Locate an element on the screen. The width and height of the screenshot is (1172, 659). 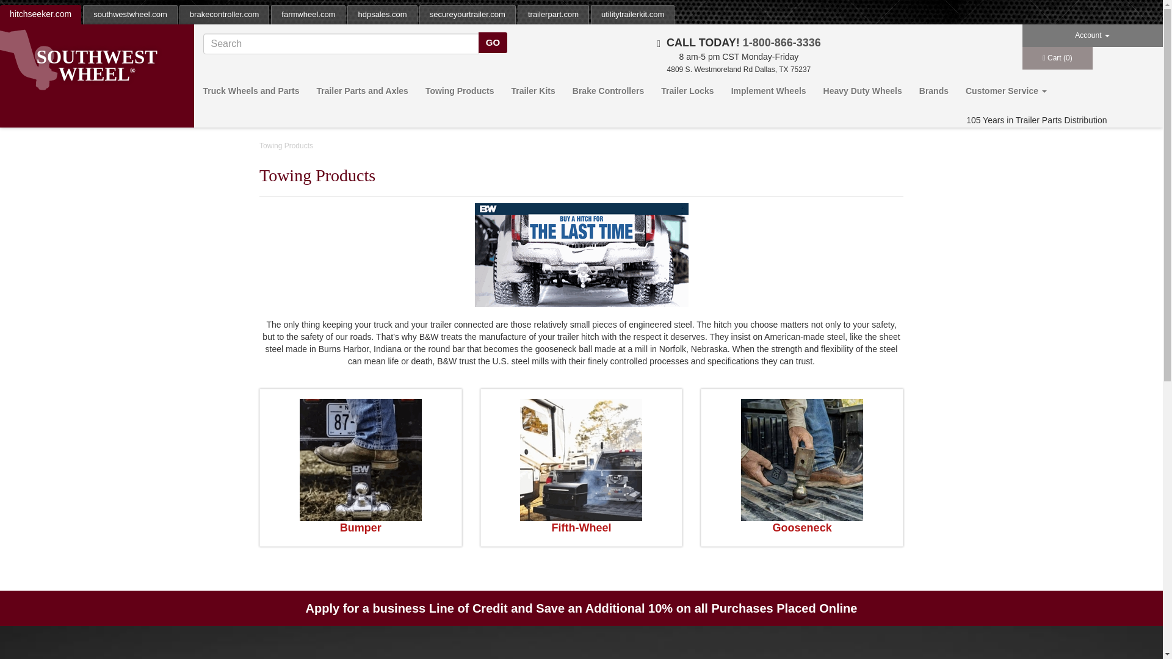
HitchSeeker.com is located at coordinates (96, 74).